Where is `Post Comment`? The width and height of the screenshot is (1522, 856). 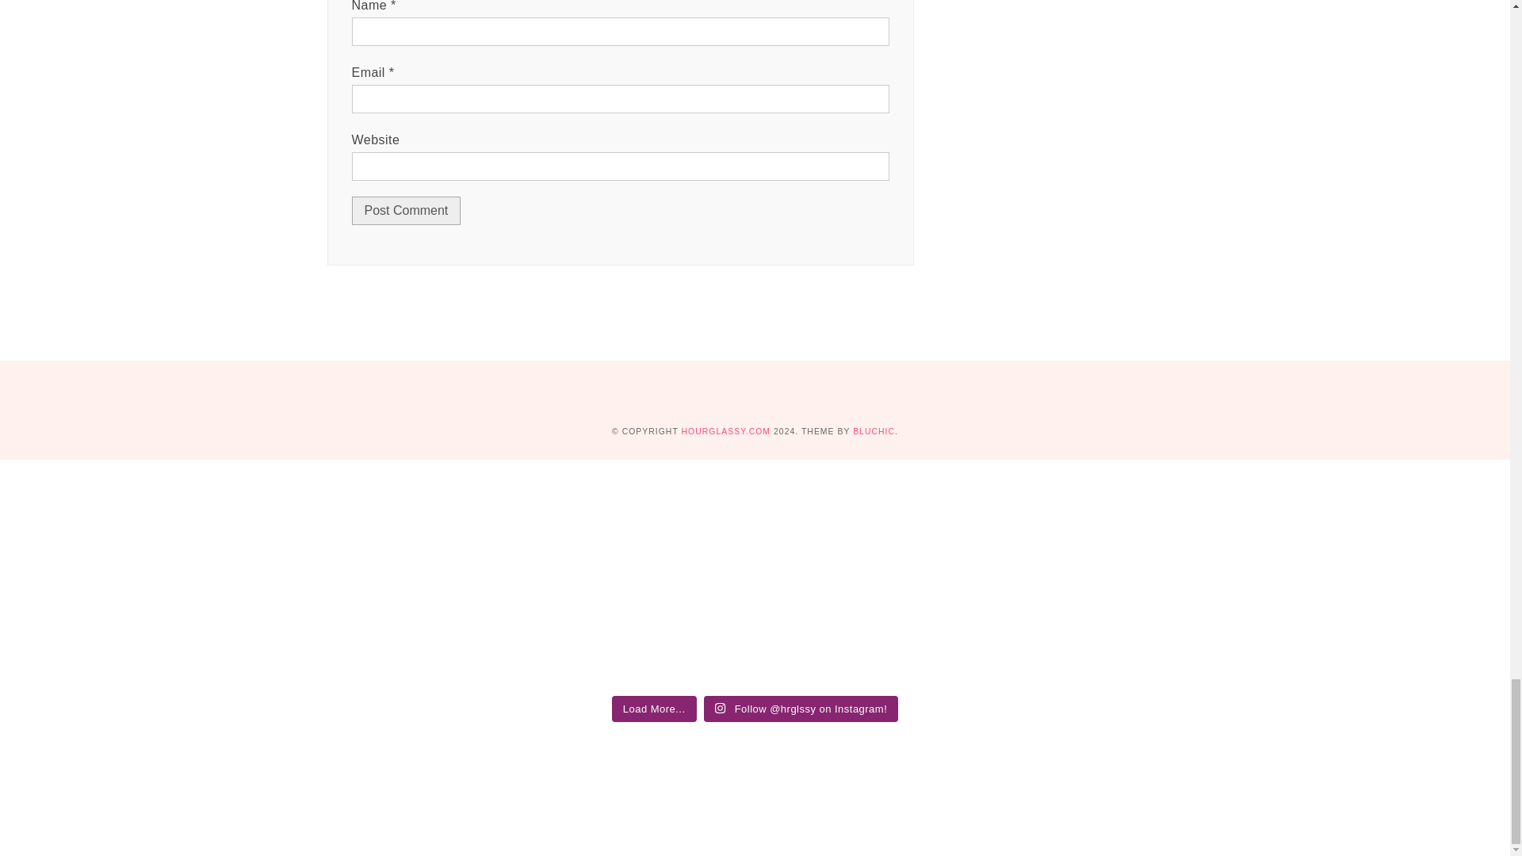
Post Comment is located at coordinates (406, 211).